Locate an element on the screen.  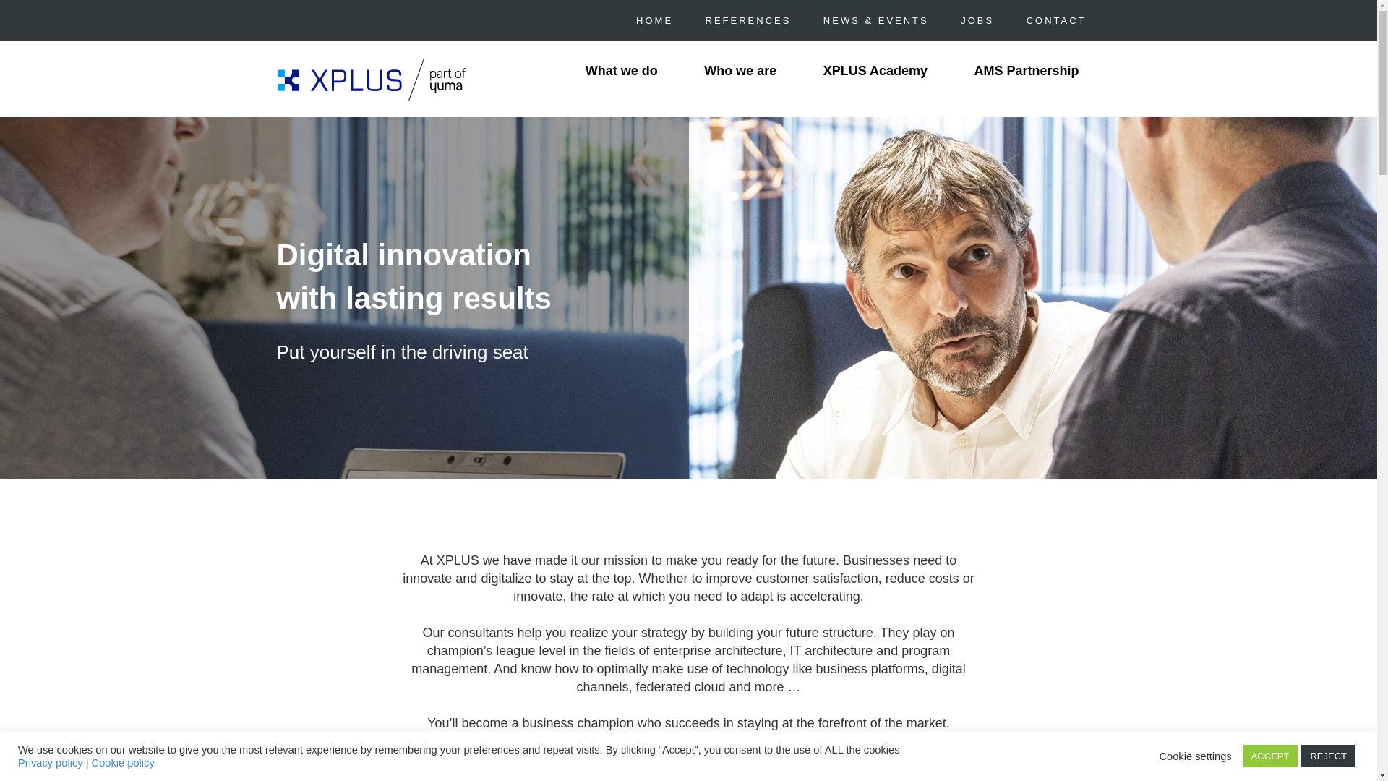
Cookie settings is located at coordinates (1195, 755).